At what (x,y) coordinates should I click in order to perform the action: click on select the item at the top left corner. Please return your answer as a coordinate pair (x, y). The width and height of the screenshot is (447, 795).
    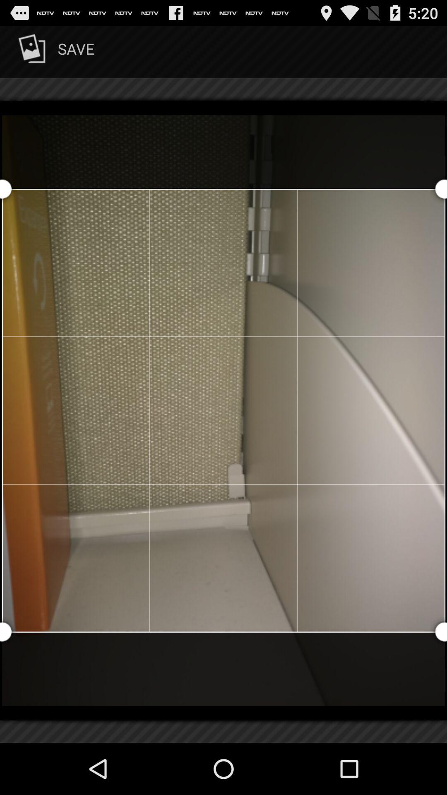
    Looking at the image, I should click on (55, 52).